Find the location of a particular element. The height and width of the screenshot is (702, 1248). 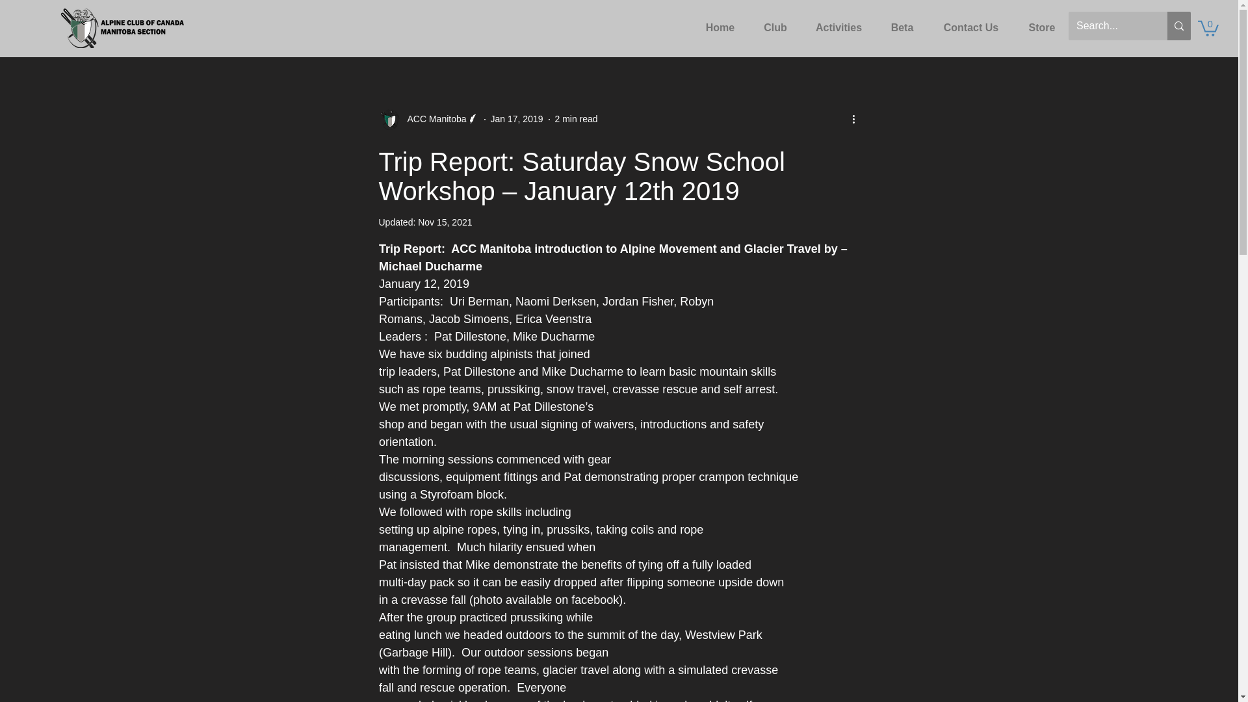

Nov 15, 2021 is located at coordinates (445, 222).